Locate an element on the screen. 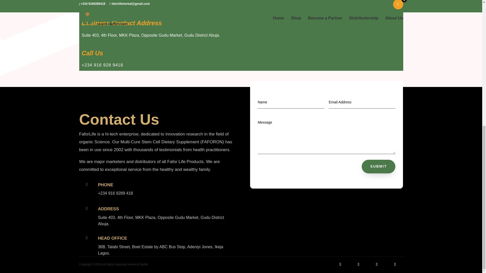  SUBMIT is located at coordinates (378, 166).